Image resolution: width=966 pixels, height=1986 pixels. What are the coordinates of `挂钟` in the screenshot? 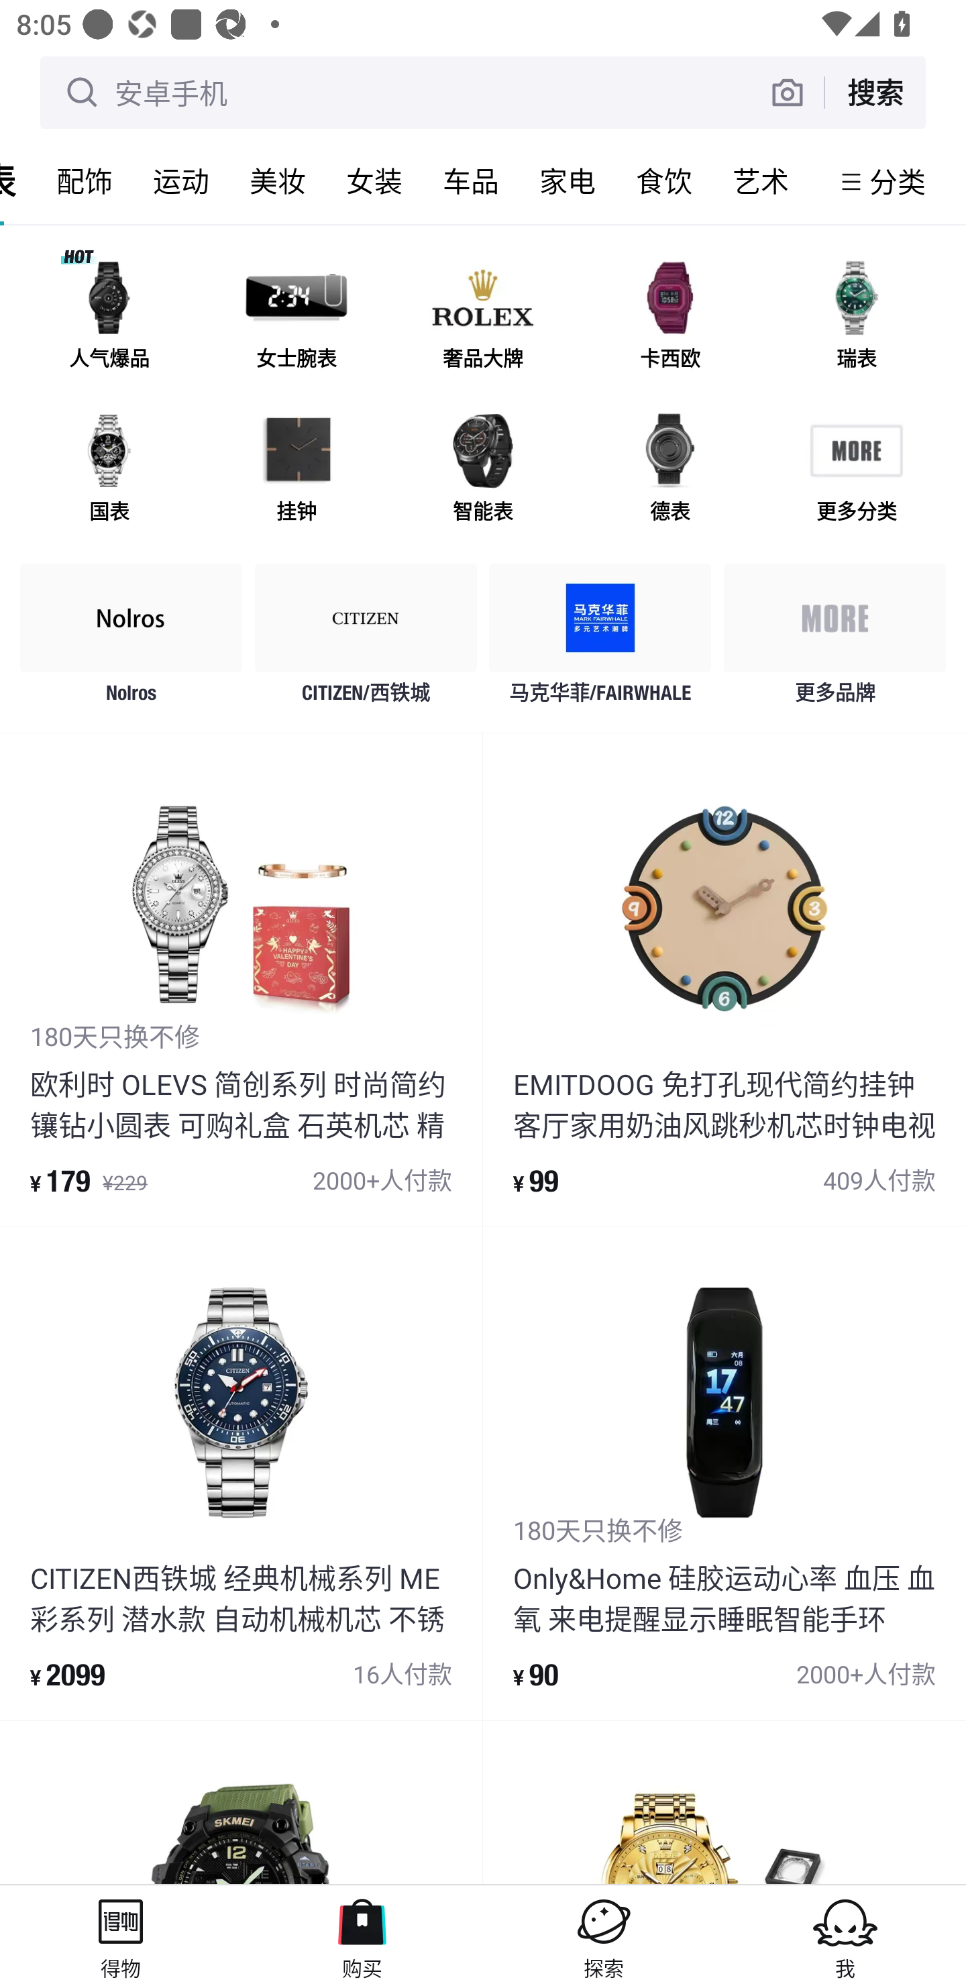 It's located at (296, 471).